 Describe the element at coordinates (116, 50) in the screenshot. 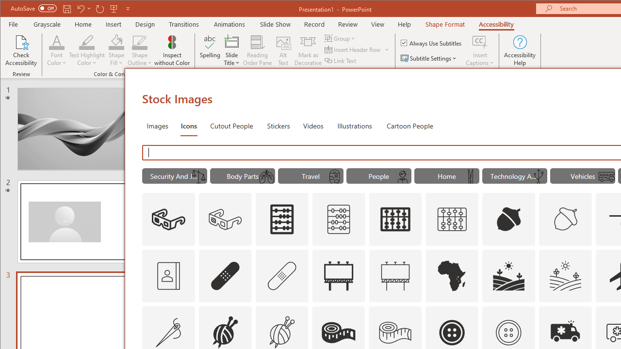

I see `Shape Fill` at that location.